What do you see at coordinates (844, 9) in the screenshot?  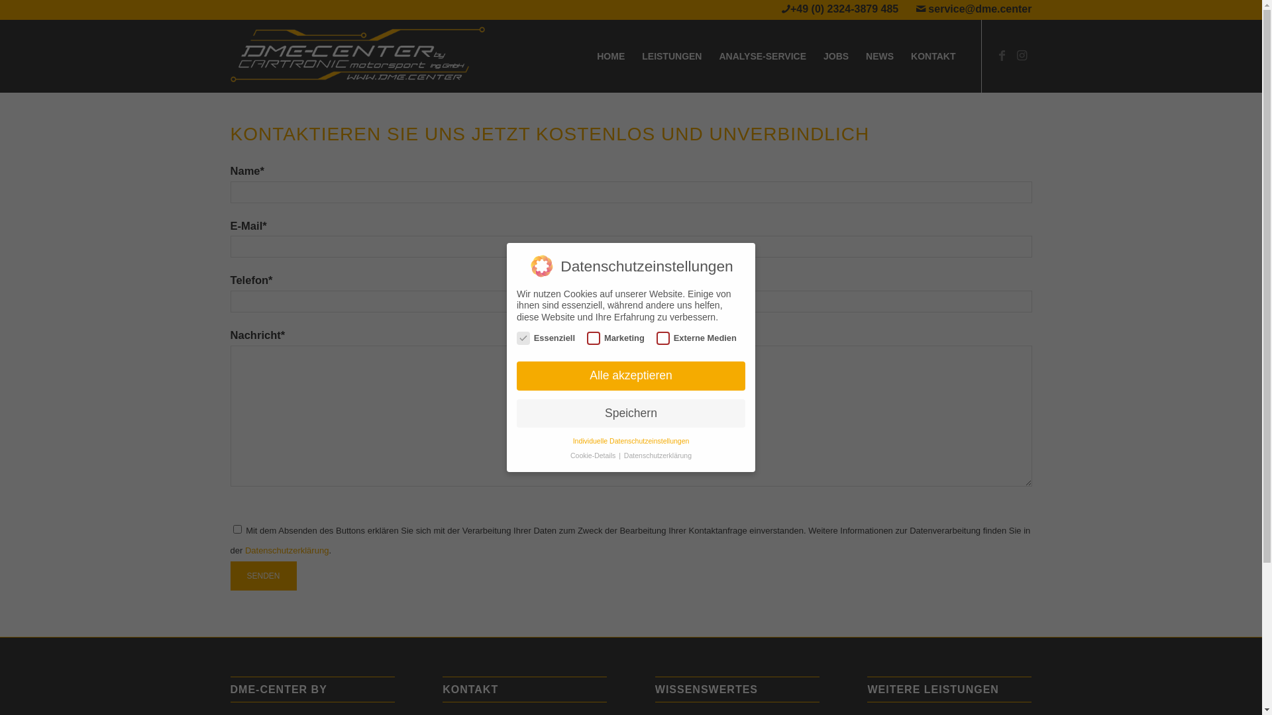 I see `+49 (0) 2324-3879 485` at bounding box center [844, 9].